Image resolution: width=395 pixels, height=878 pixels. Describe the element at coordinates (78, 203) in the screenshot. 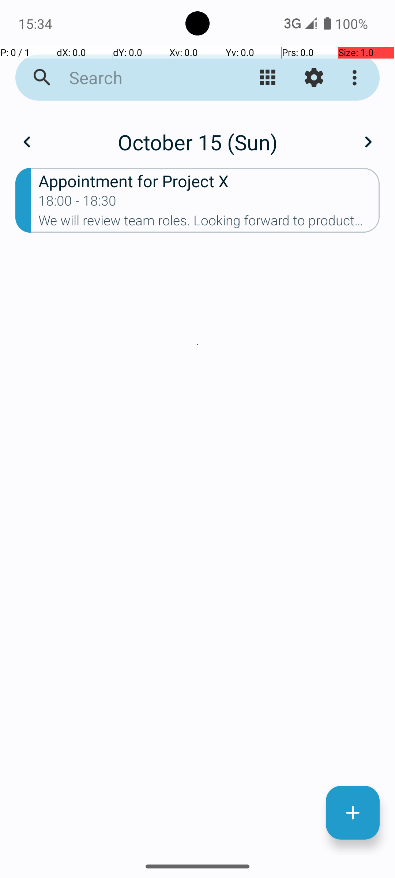

I see `18:00 - 18:30` at that location.